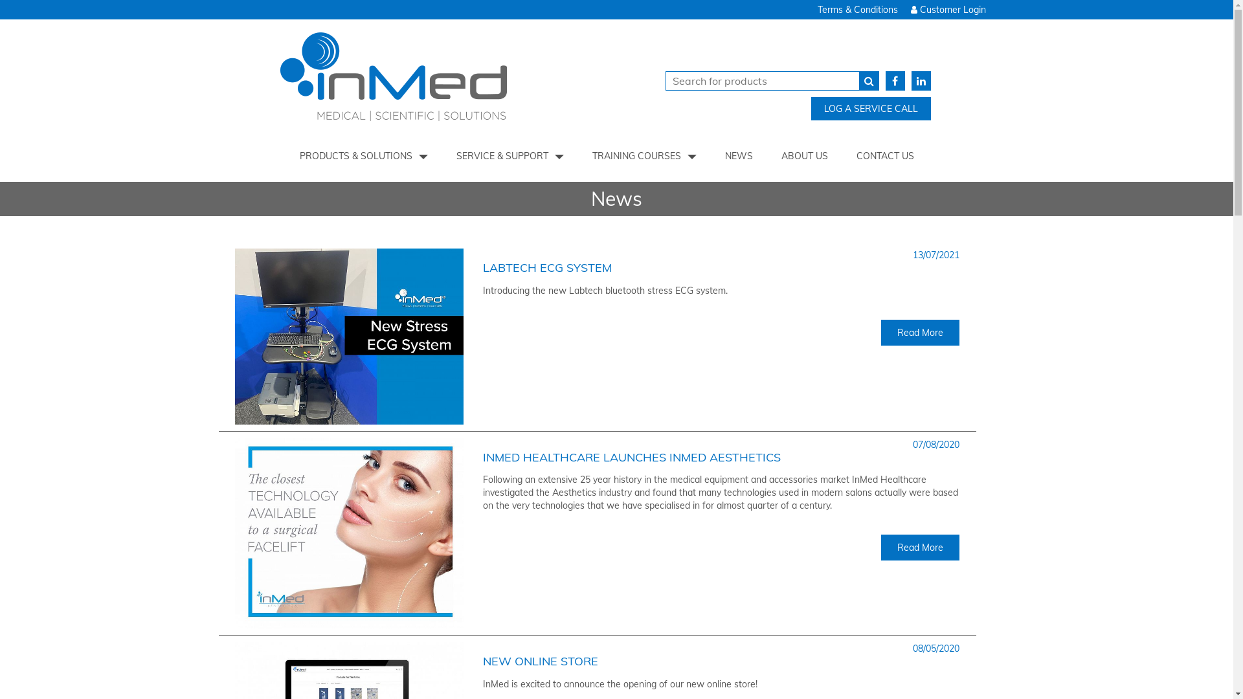 The height and width of the screenshot is (699, 1243). Describe the element at coordinates (364, 156) in the screenshot. I see `PRODUCTS & SOLUTIONS` at that location.